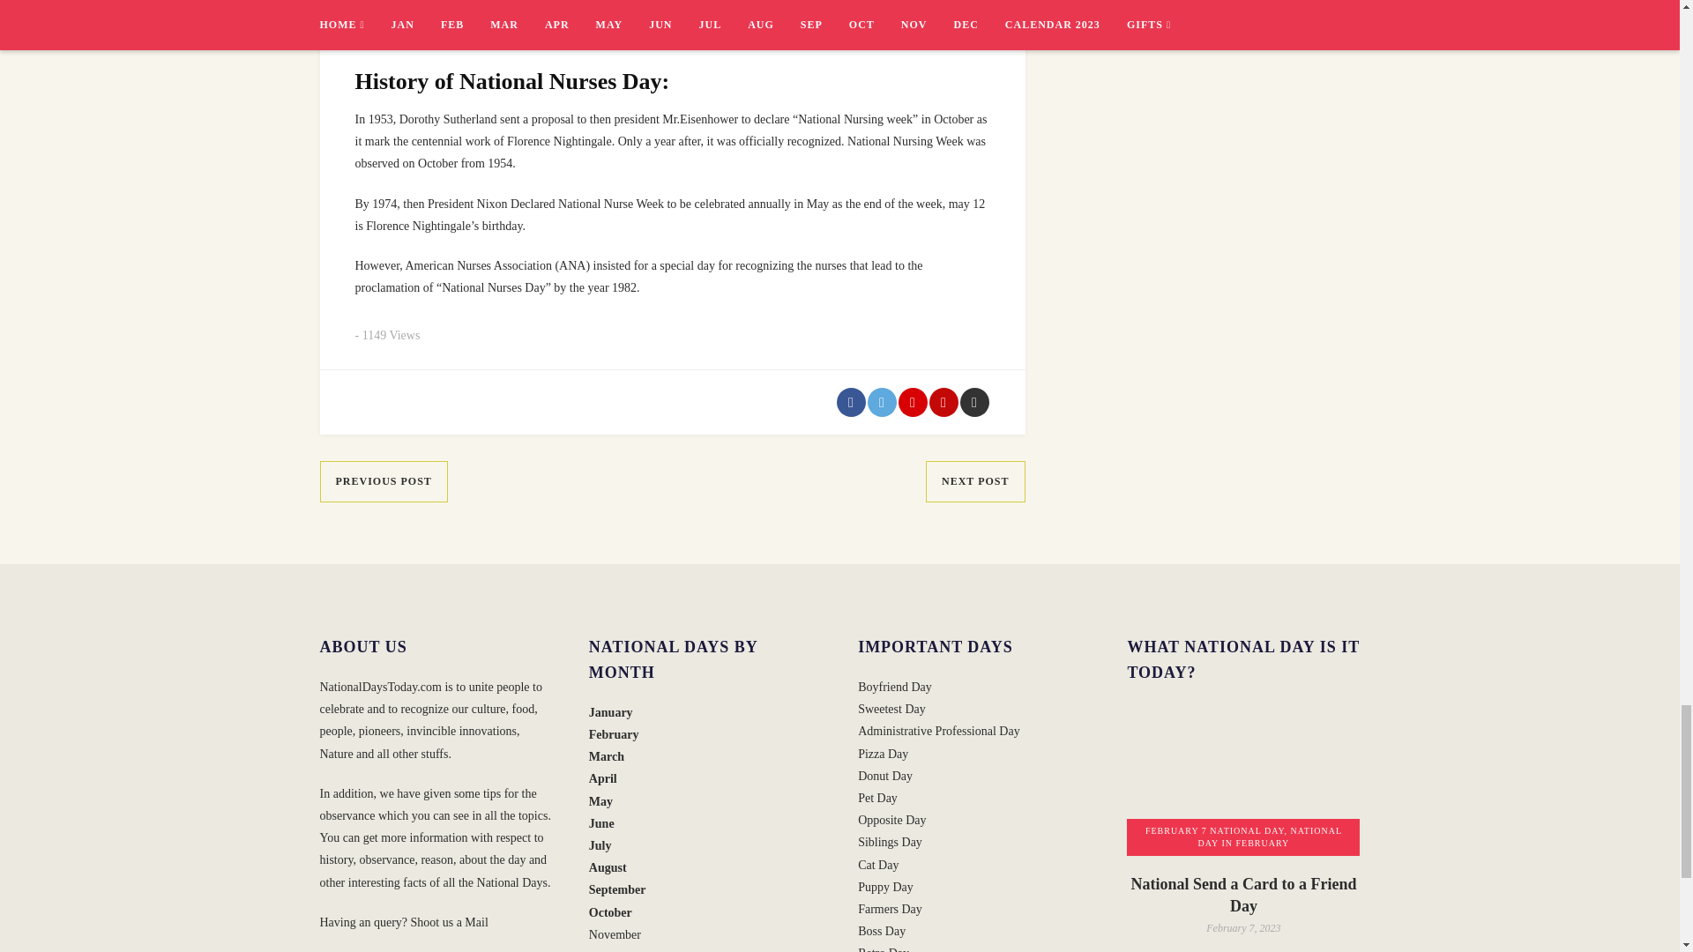 Image resolution: width=1693 pixels, height=952 pixels. Describe the element at coordinates (975, 481) in the screenshot. I see `NEXT POST` at that location.